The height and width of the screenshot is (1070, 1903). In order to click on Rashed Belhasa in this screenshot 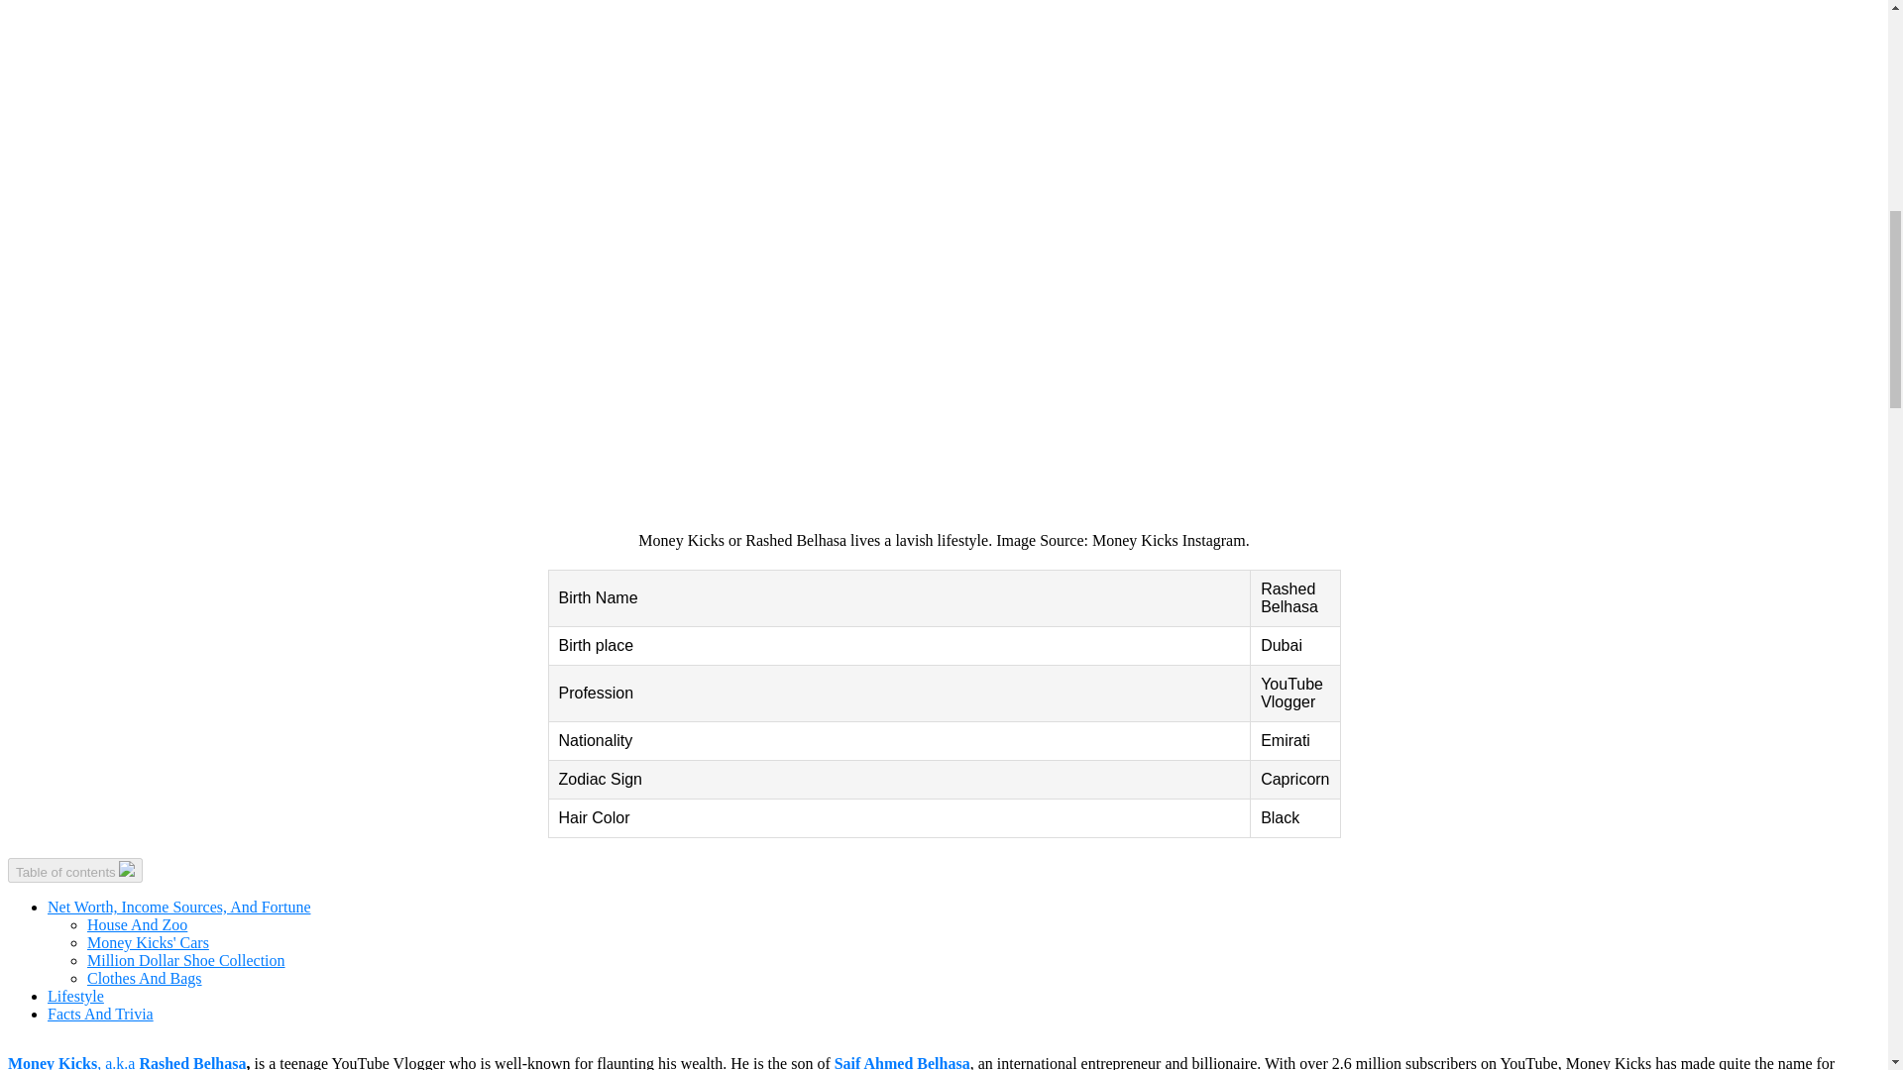, I will do `click(192, 1062)`.